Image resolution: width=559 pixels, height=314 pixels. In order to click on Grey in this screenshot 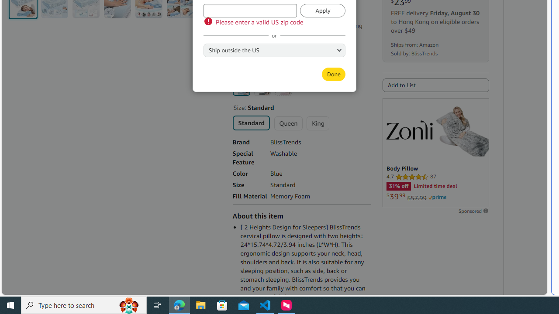, I will do `click(262, 87)`.